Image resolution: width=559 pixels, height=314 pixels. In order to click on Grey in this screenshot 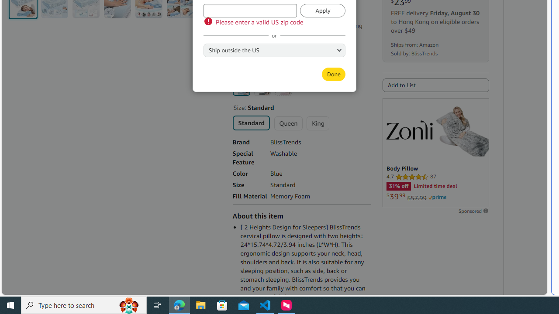, I will do `click(262, 87)`.